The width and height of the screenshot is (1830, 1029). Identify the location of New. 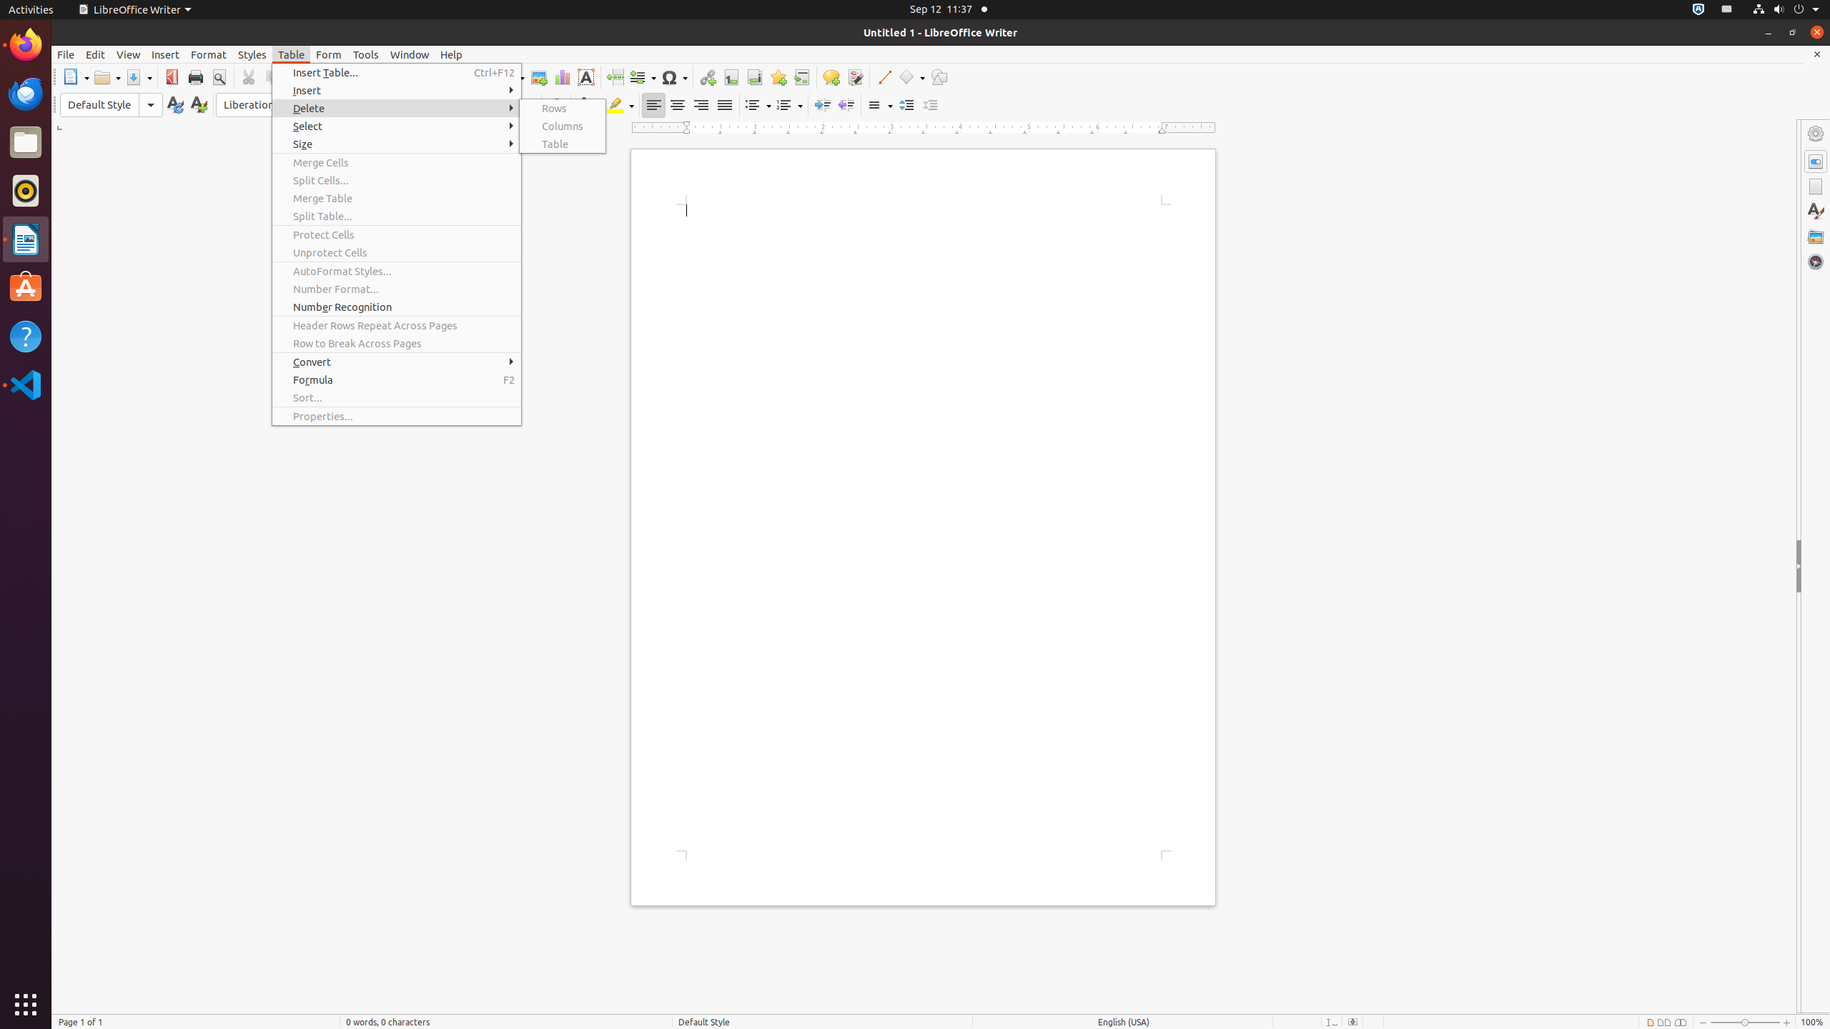
(199, 106).